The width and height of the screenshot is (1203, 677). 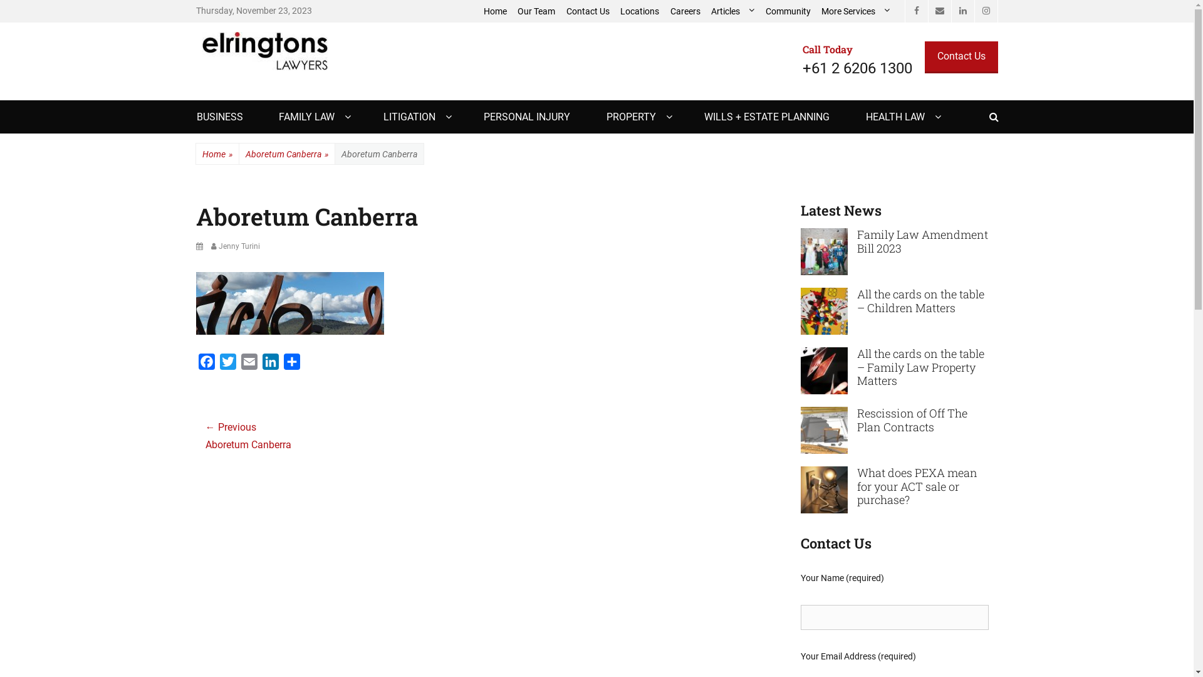 What do you see at coordinates (825, 251) in the screenshot?
I see `Family Law Amendment Bill 2023` at bounding box center [825, 251].